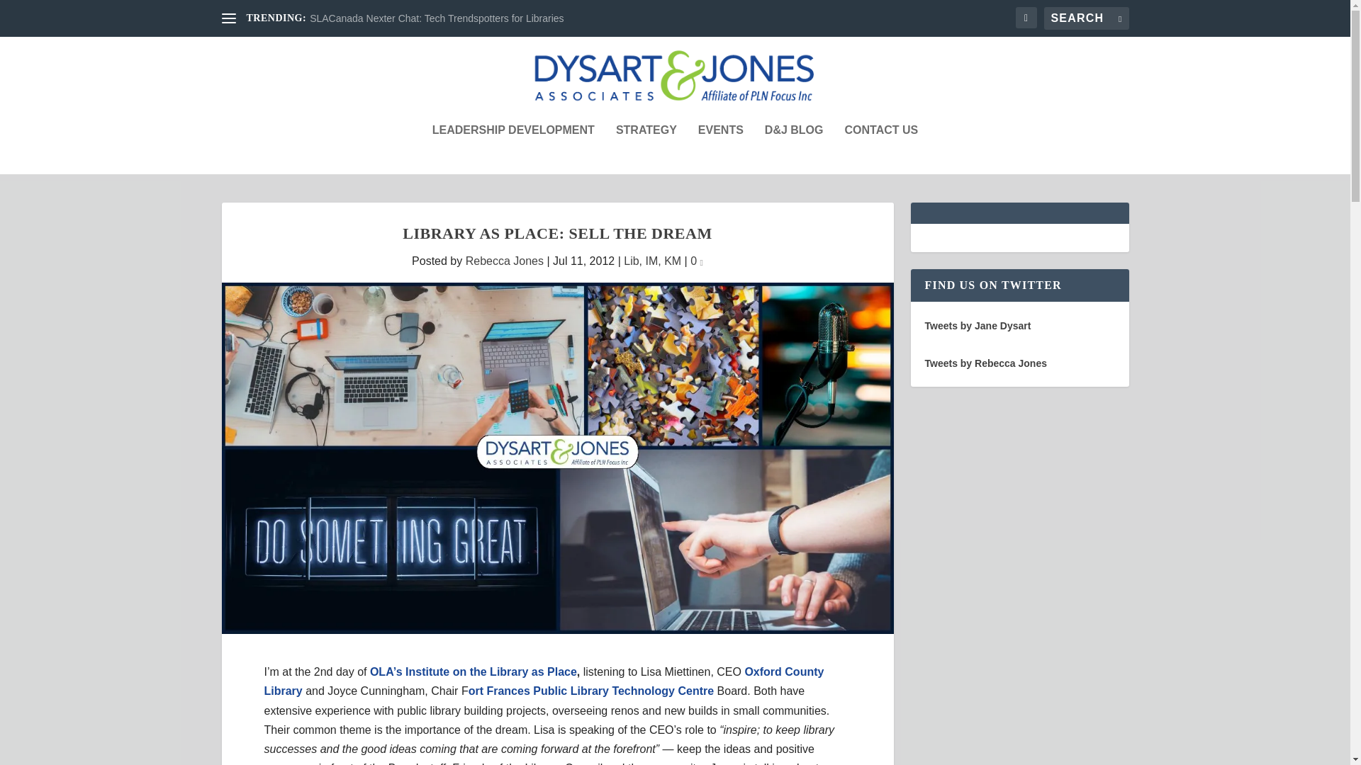 This screenshot has width=1361, height=765. Describe the element at coordinates (720, 149) in the screenshot. I see `EVENTS` at that location.